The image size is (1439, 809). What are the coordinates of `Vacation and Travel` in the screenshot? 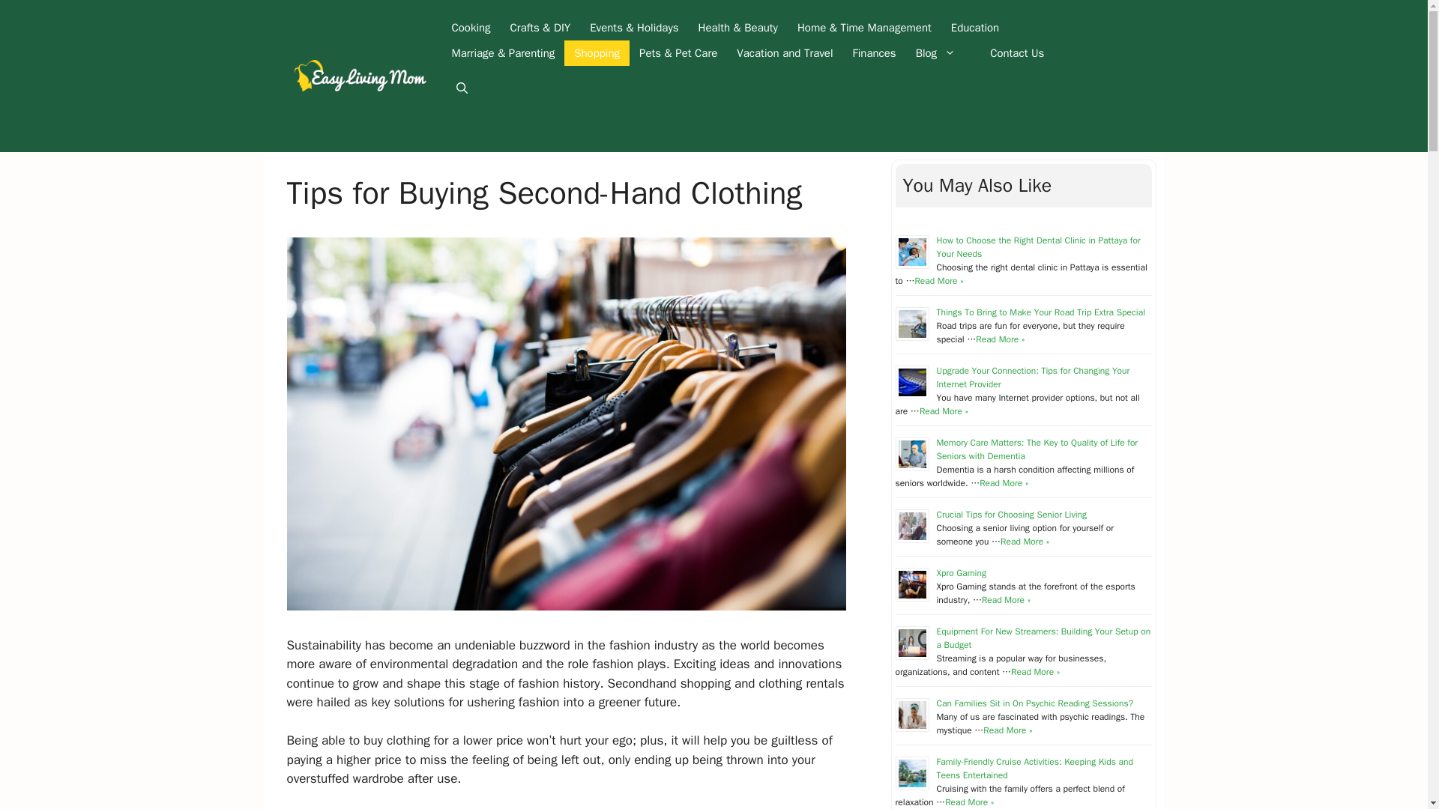 It's located at (784, 52).